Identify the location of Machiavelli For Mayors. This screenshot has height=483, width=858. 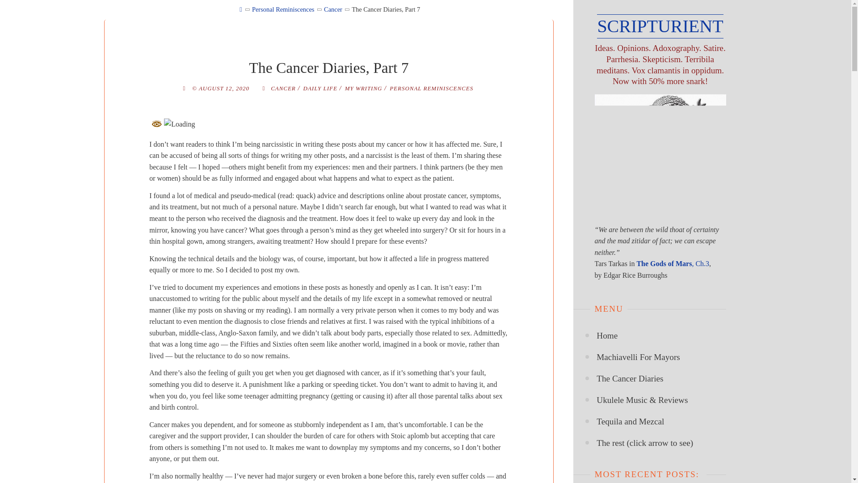
(638, 357).